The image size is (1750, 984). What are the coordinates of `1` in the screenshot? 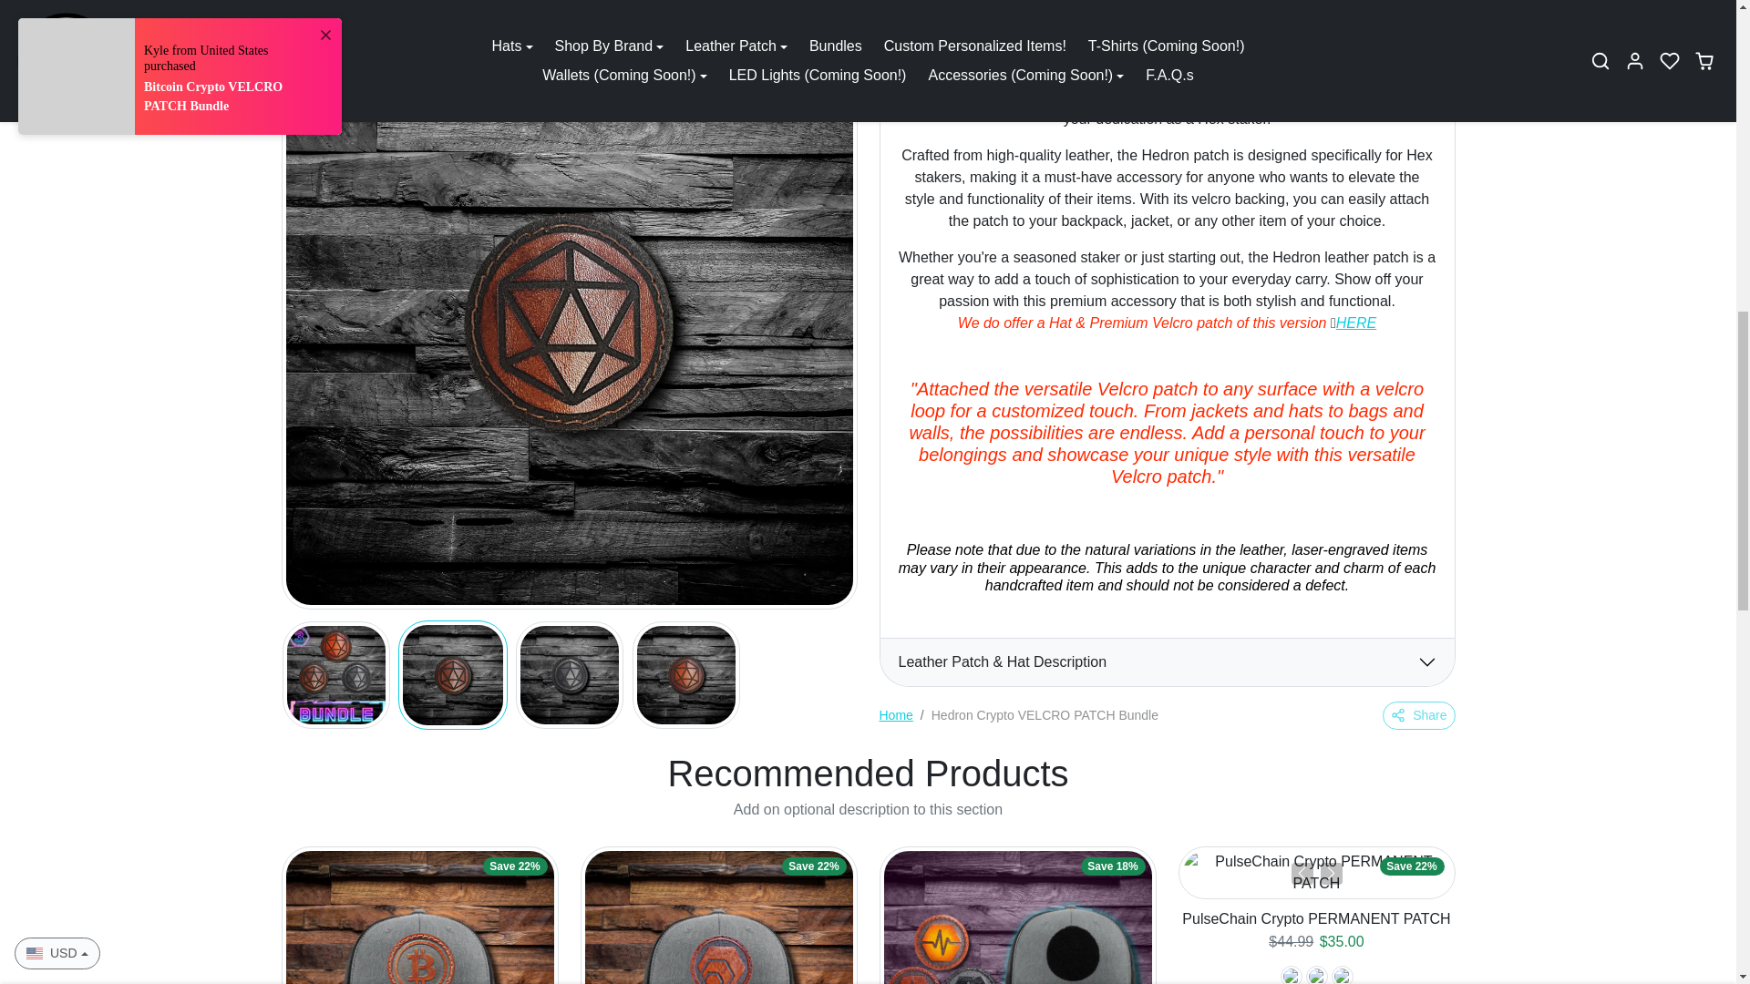 It's located at (983, 51).